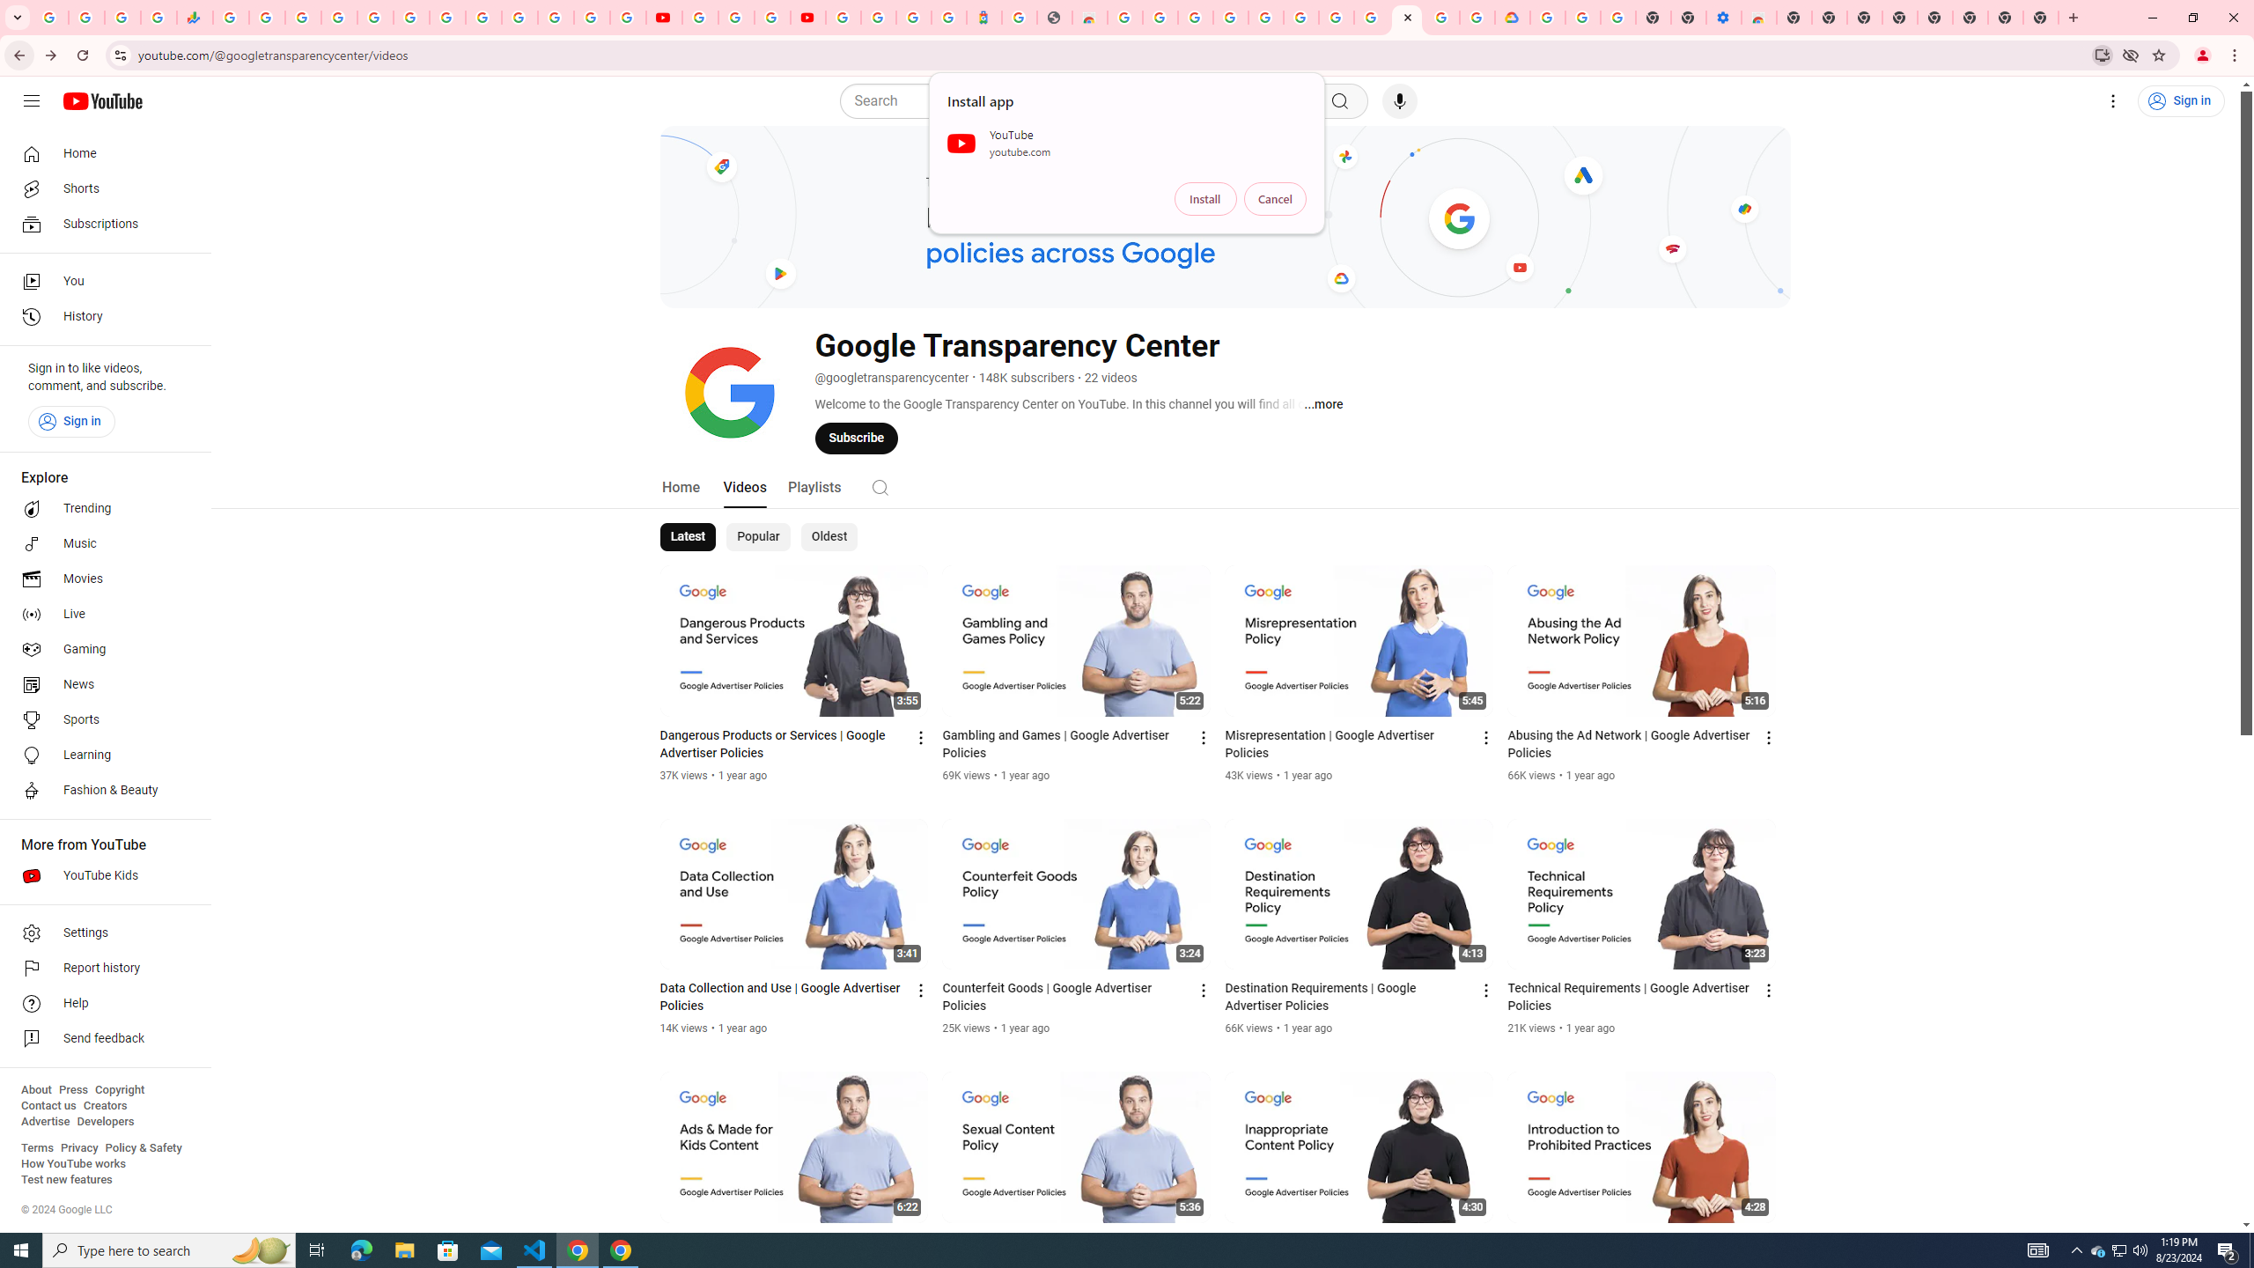 This screenshot has width=2254, height=1268. Describe the element at coordinates (879, 487) in the screenshot. I see `Search` at that location.